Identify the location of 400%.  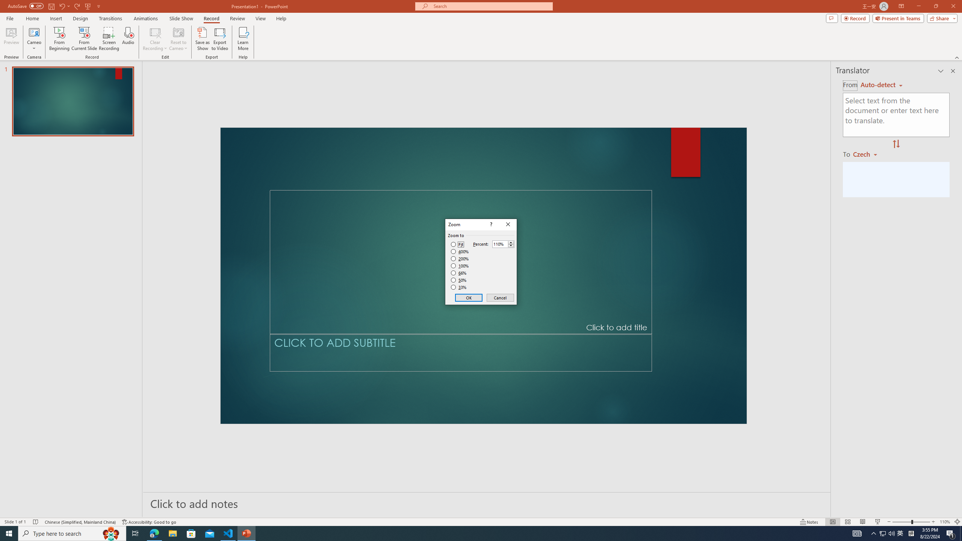
(460, 252).